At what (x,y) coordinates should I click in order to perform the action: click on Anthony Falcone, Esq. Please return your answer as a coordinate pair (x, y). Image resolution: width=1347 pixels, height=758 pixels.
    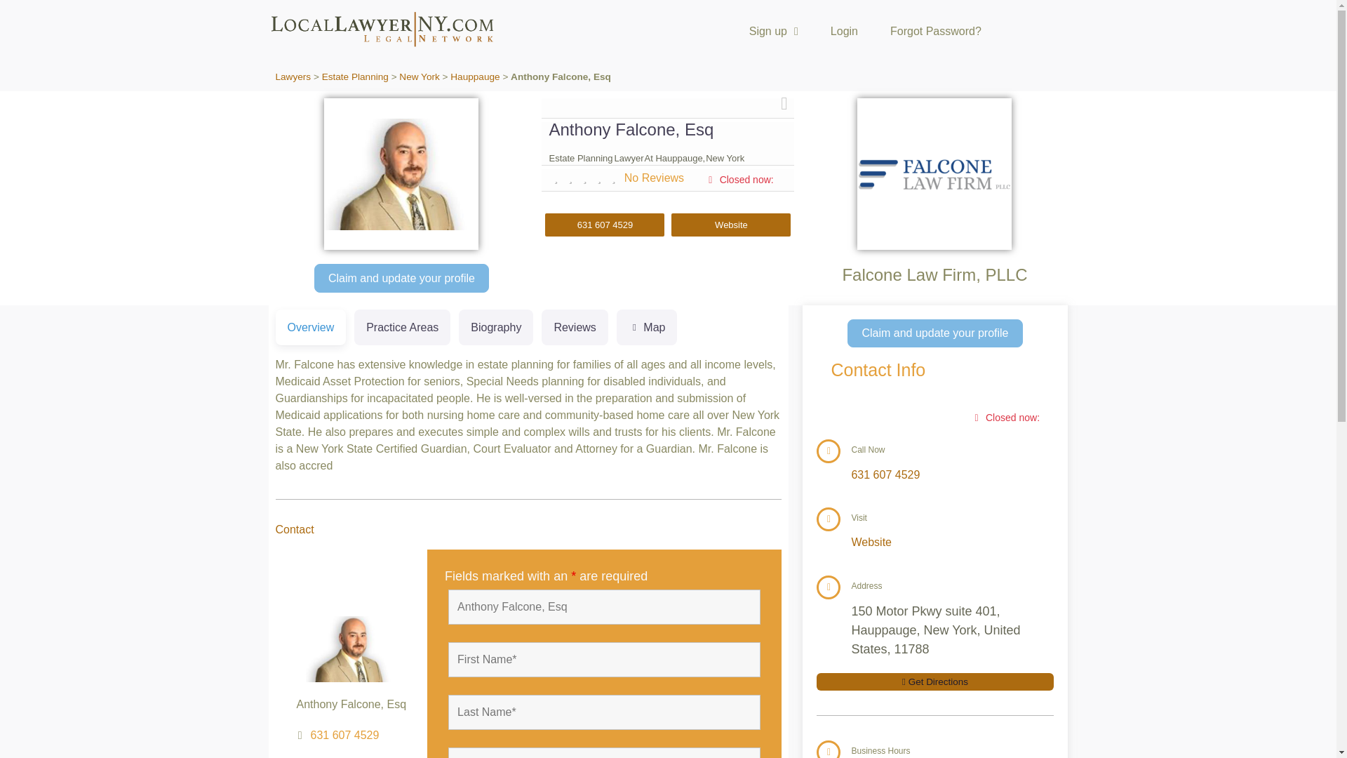
    Looking at the image, I should click on (605, 606).